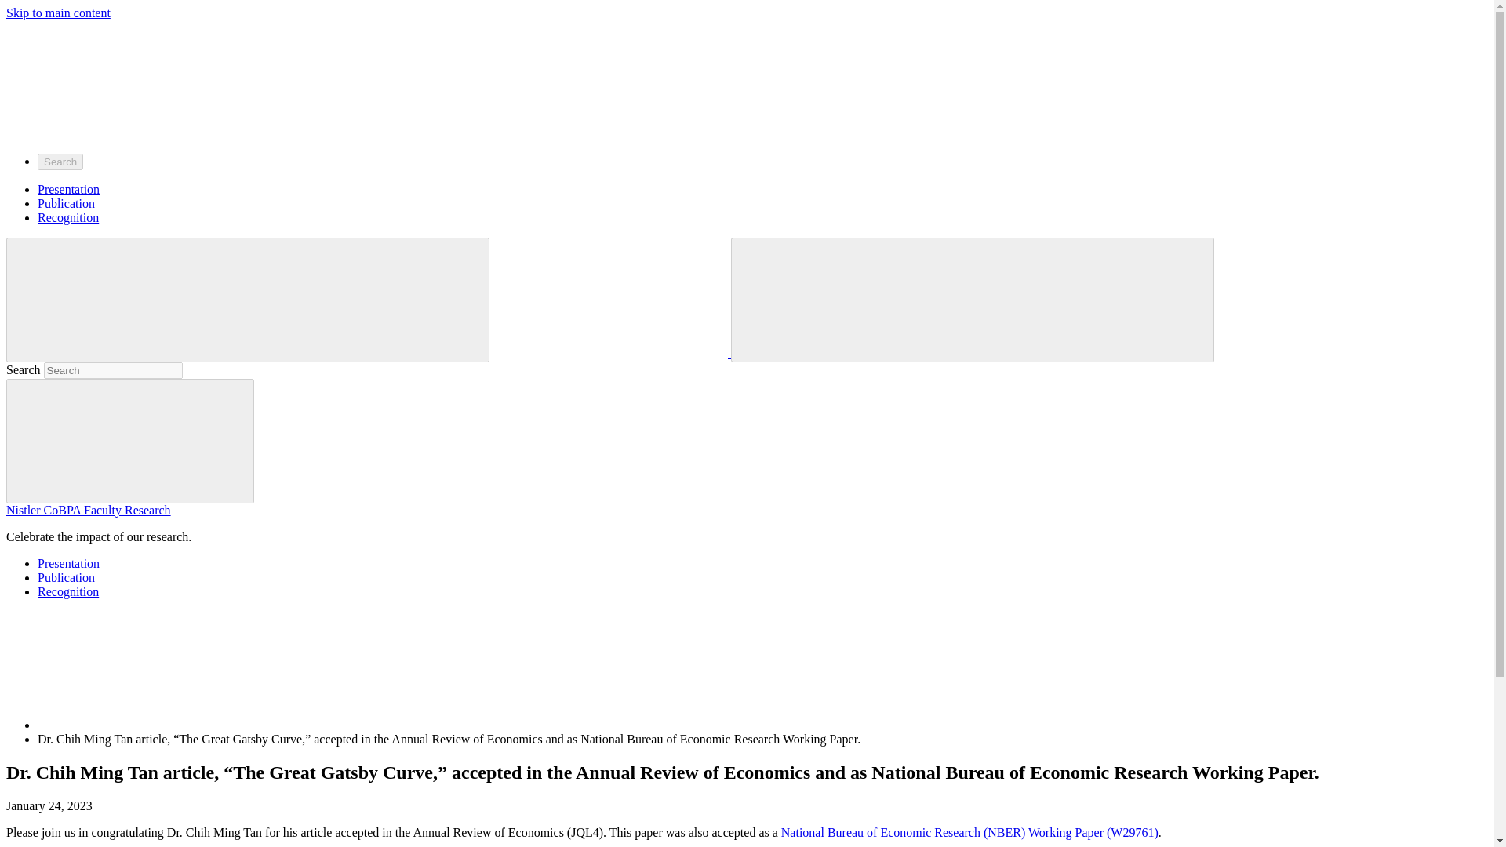 The width and height of the screenshot is (1506, 847). Describe the element at coordinates (123, 133) in the screenshot. I see `University of North Dakota` at that location.